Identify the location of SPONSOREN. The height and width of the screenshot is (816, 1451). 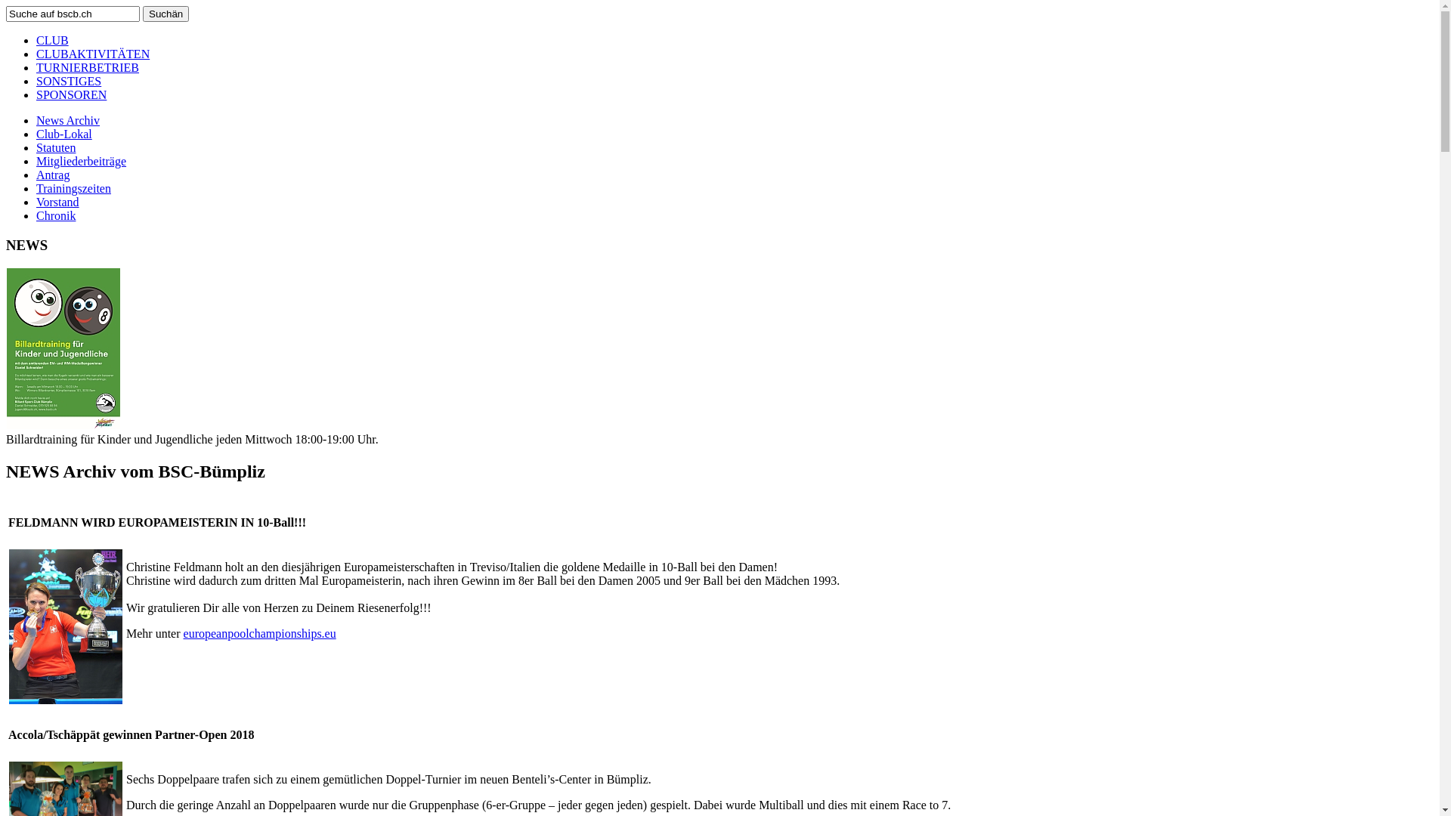
(71, 95).